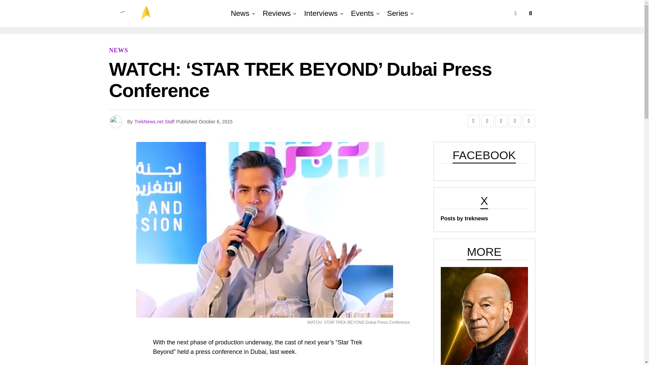 The width and height of the screenshot is (649, 365). I want to click on Share on Facebook, so click(473, 121).